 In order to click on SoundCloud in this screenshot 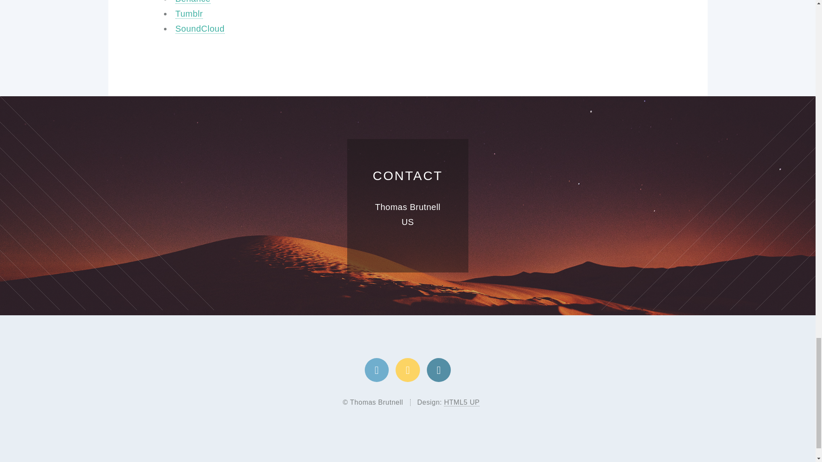, I will do `click(200, 29)`.